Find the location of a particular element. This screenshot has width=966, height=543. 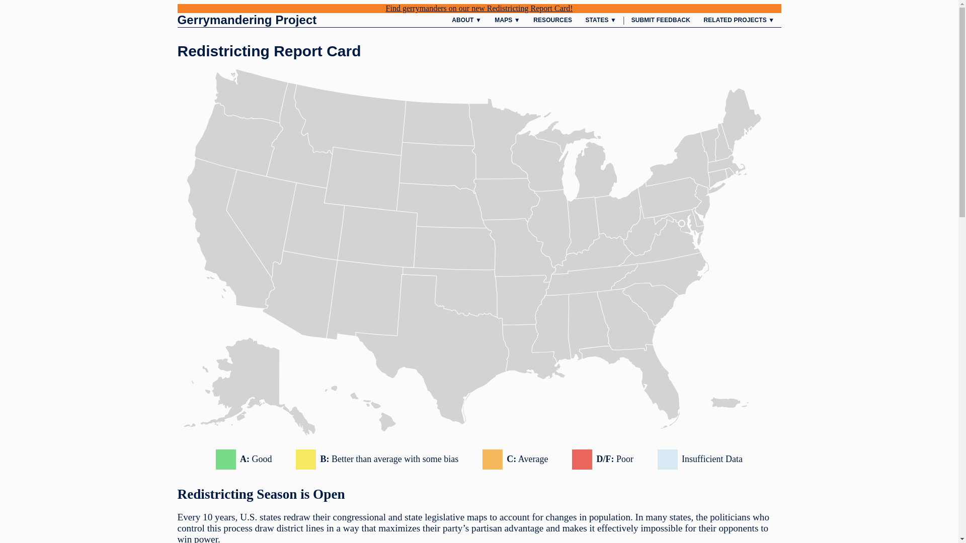

Find gerrymanders on our new Redistricting Report Card! is located at coordinates (478, 8).